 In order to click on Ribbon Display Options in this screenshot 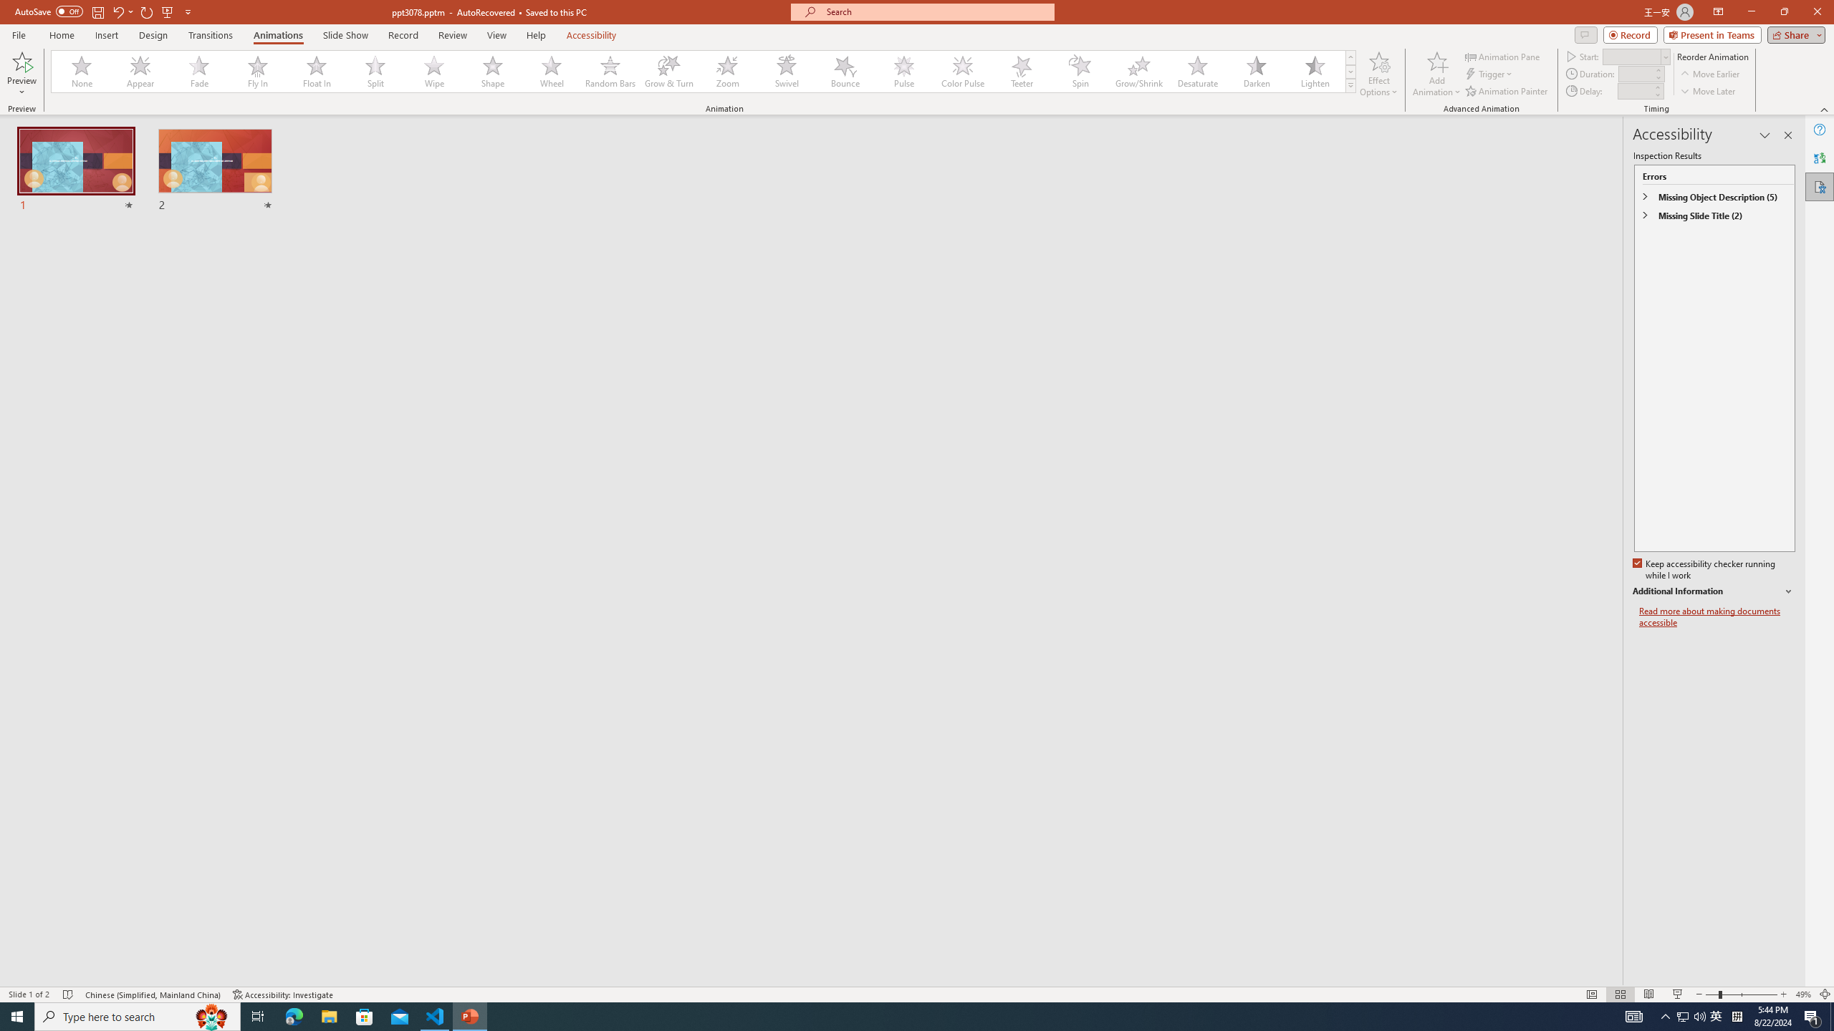, I will do `click(1718, 12)`.